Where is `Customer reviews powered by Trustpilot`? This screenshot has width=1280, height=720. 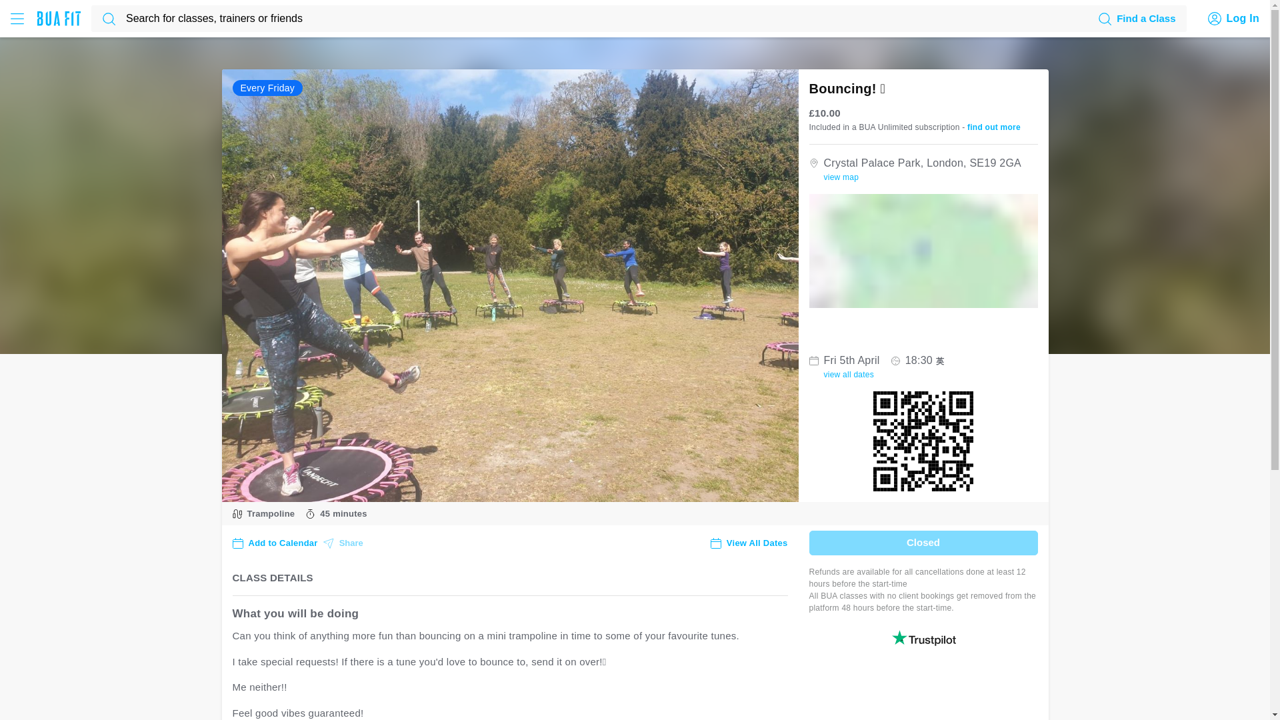 Customer reviews powered by Trustpilot is located at coordinates (923, 637).